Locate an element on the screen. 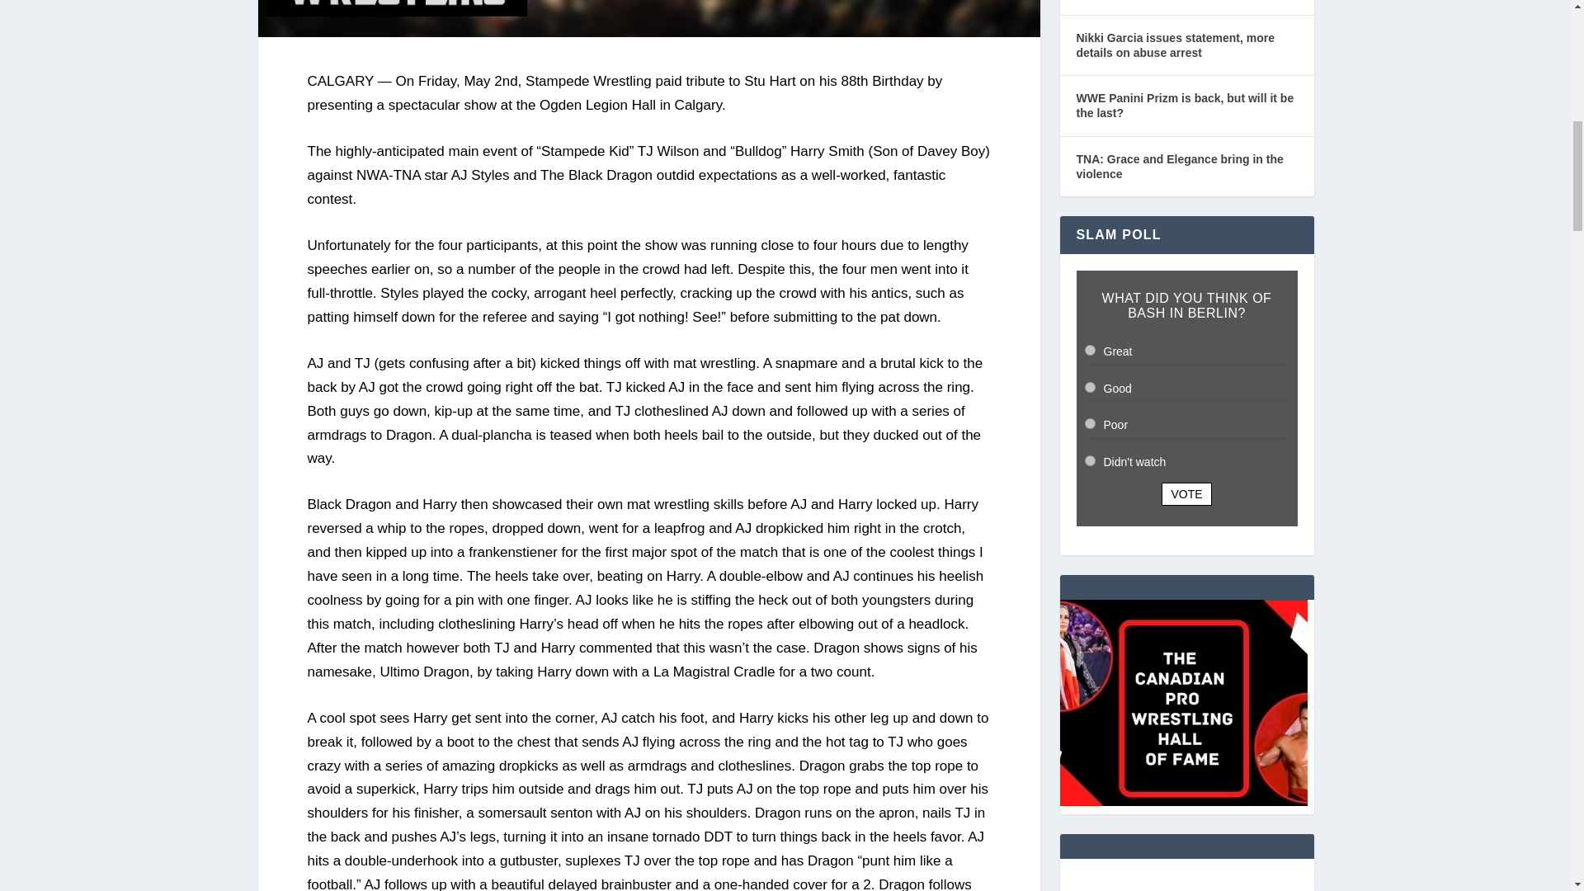 The width and height of the screenshot is (1584, 891). 6511 is located at coordinates (1089, 388).